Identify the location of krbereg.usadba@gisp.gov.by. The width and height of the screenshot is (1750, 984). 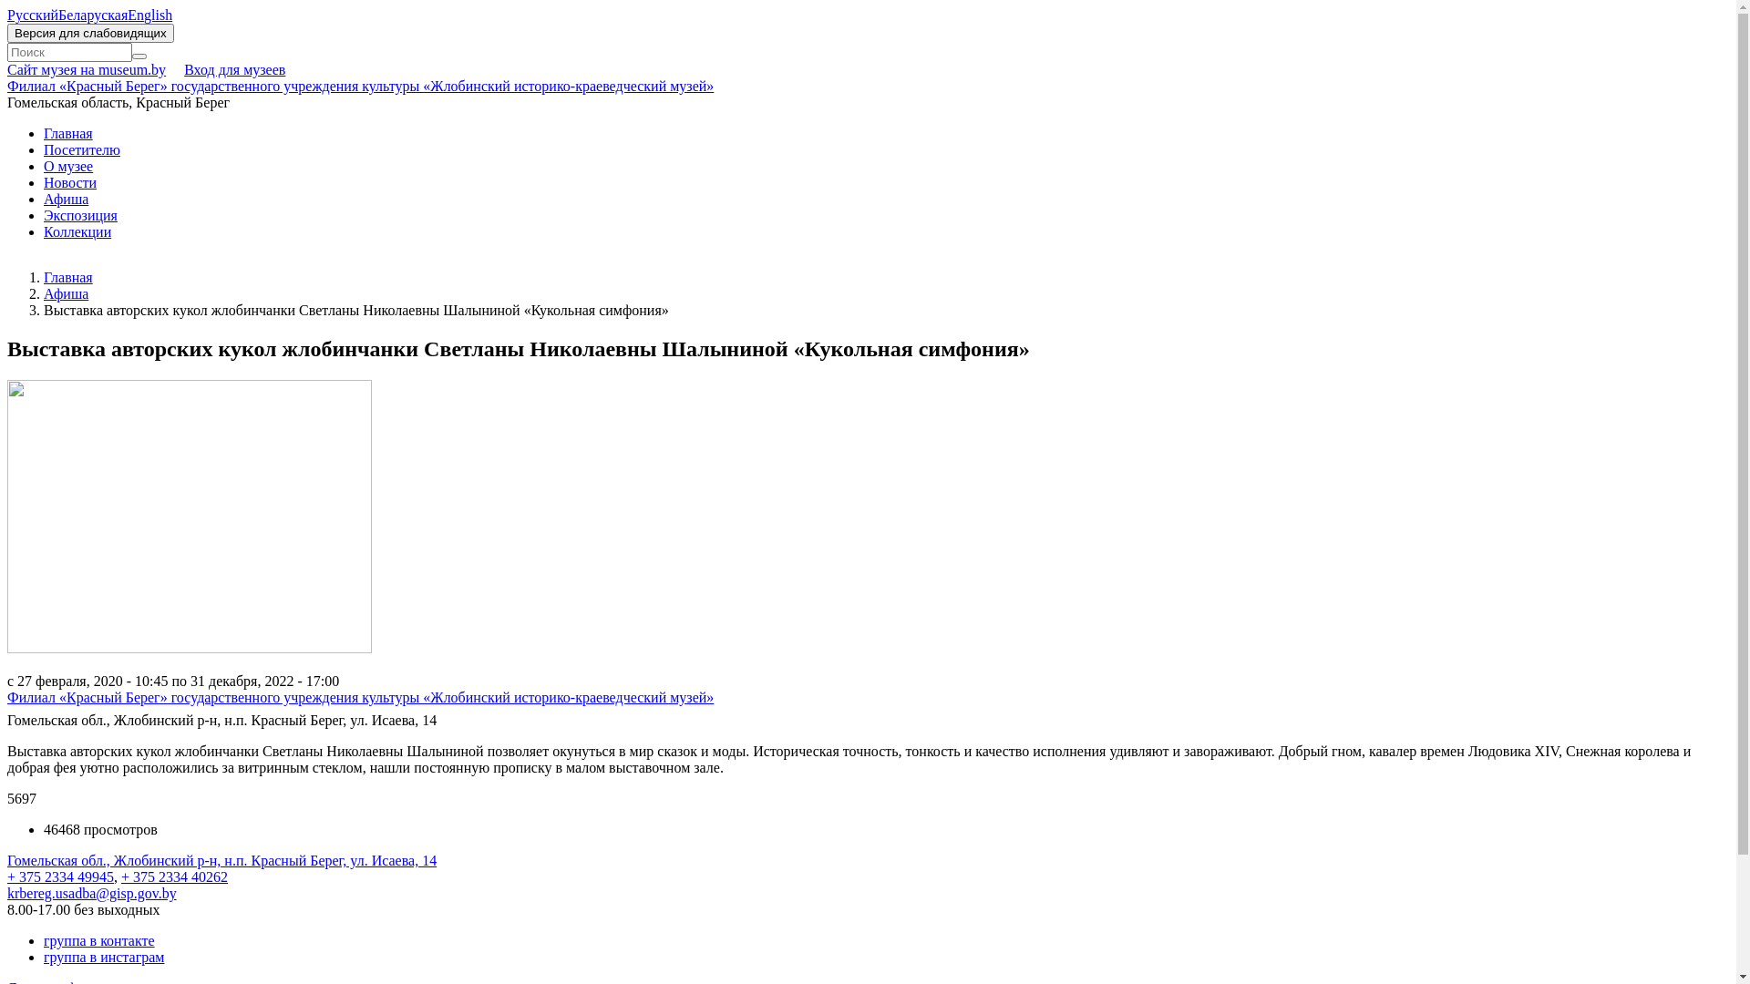
(92, 893).